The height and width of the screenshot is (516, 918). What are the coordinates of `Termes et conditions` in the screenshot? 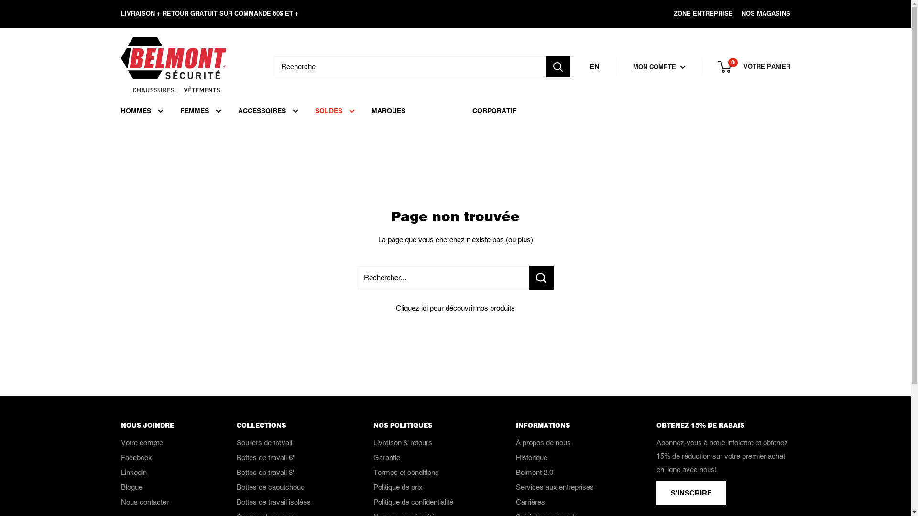 It's located at (427, 472).